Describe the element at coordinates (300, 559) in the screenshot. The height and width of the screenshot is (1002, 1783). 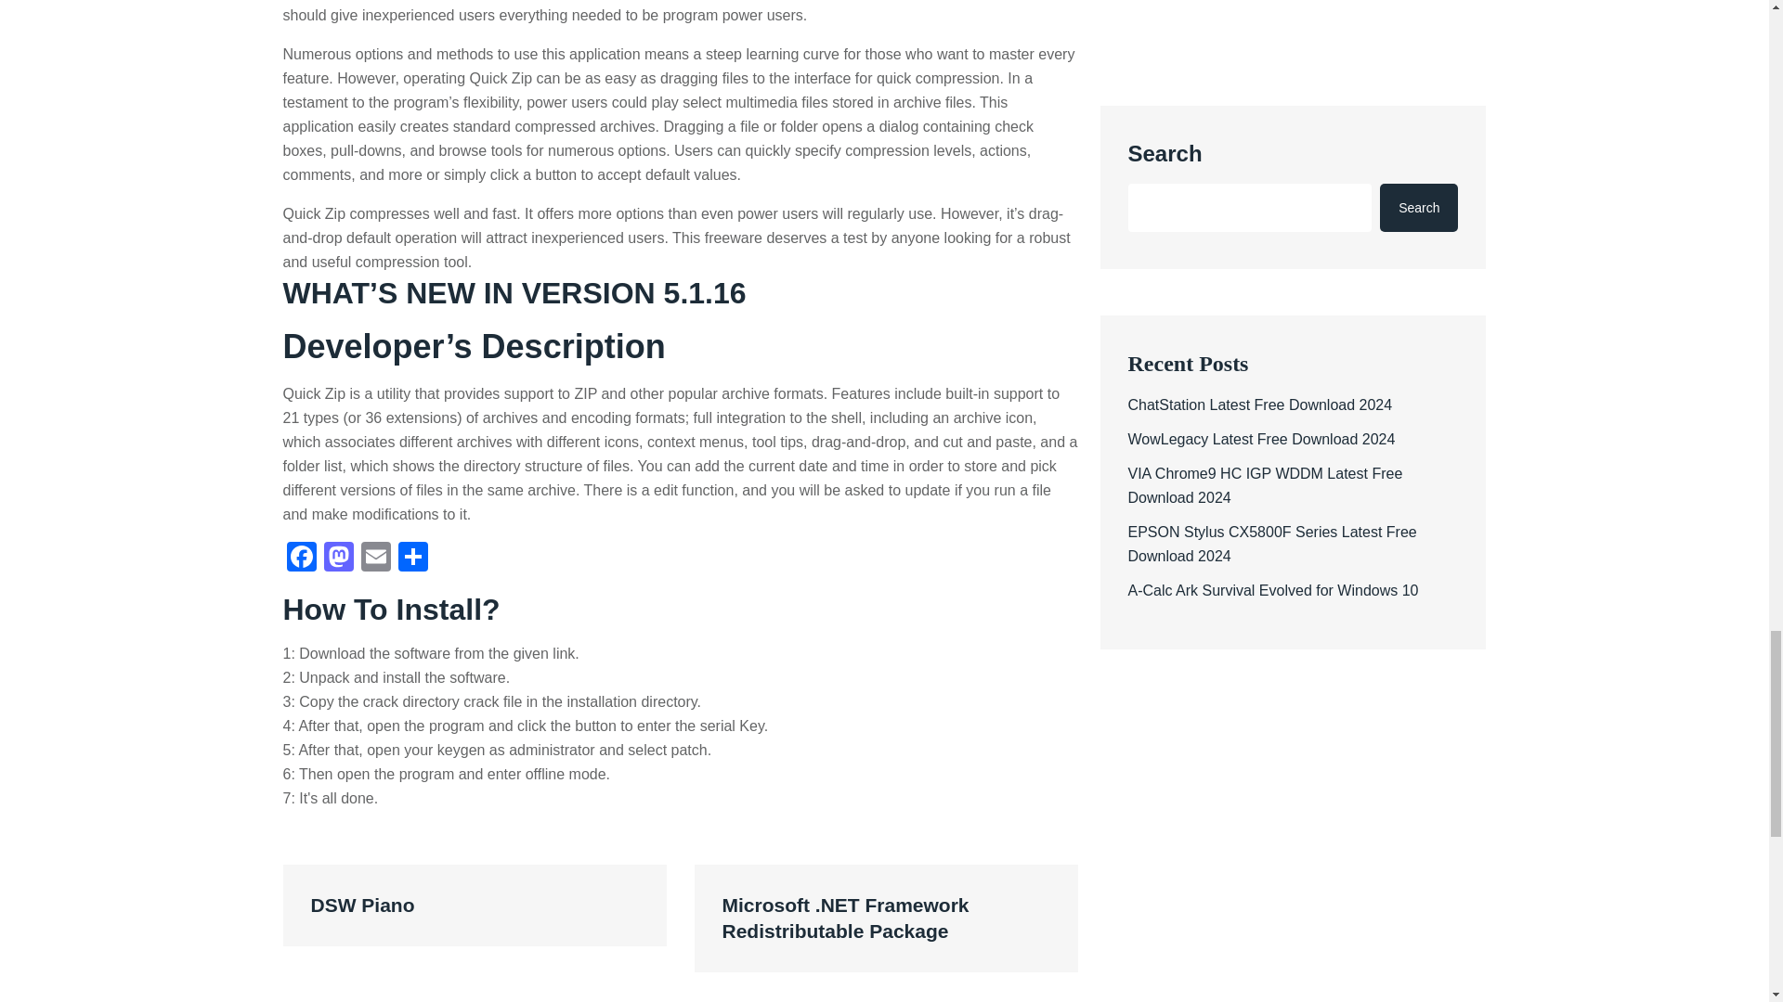
I see `Facebook` at that location.